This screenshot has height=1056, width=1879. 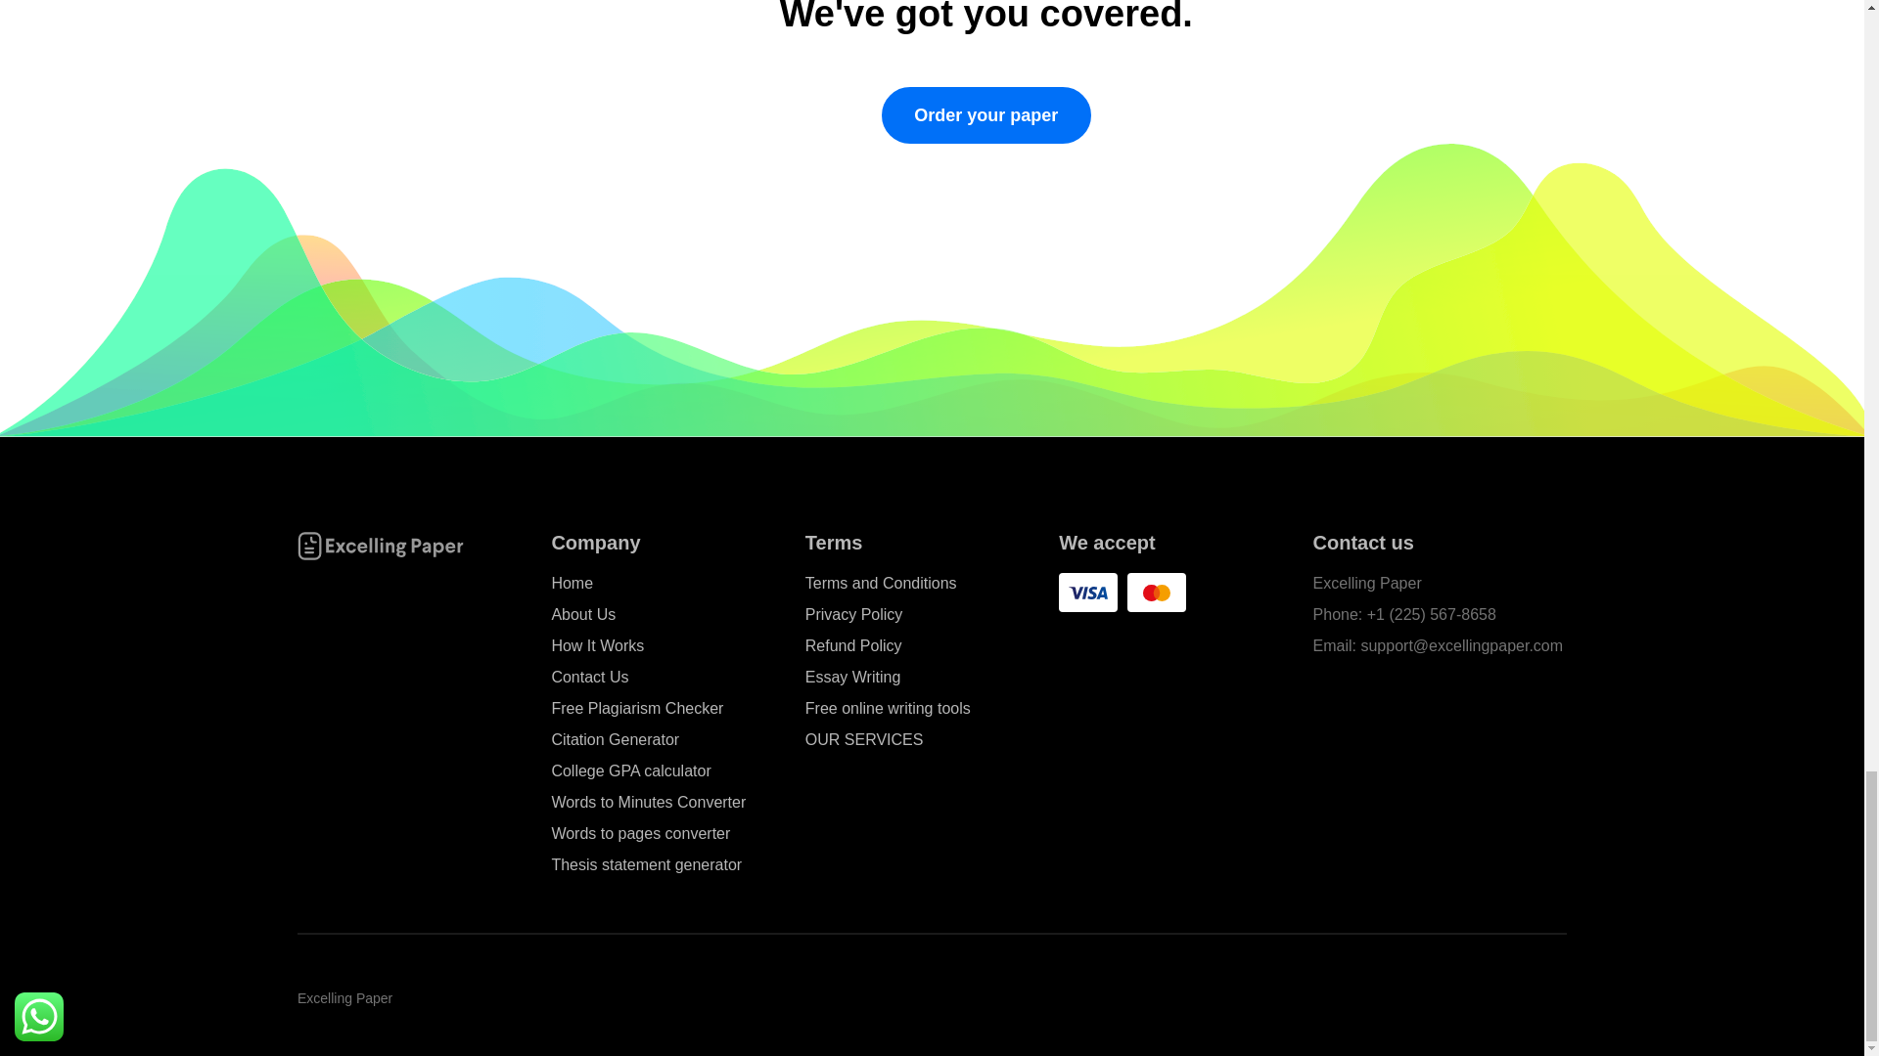 I want to click on Thesis statement generator, so click(x=646, y=865).